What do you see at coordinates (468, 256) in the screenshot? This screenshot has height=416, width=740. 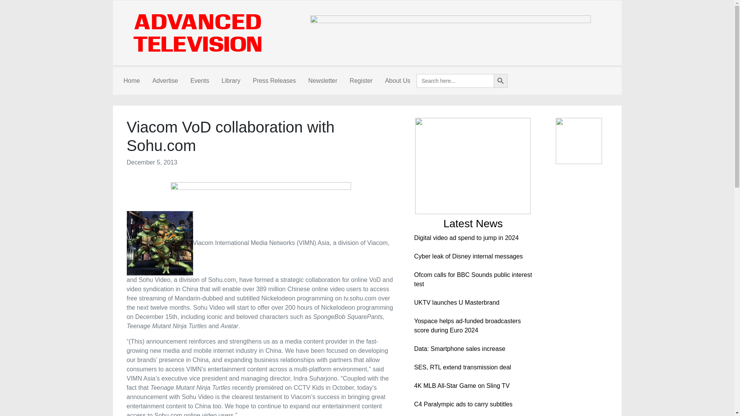 I see `Cyber leak of Disney internal messages` at bounding box center [468, 256].